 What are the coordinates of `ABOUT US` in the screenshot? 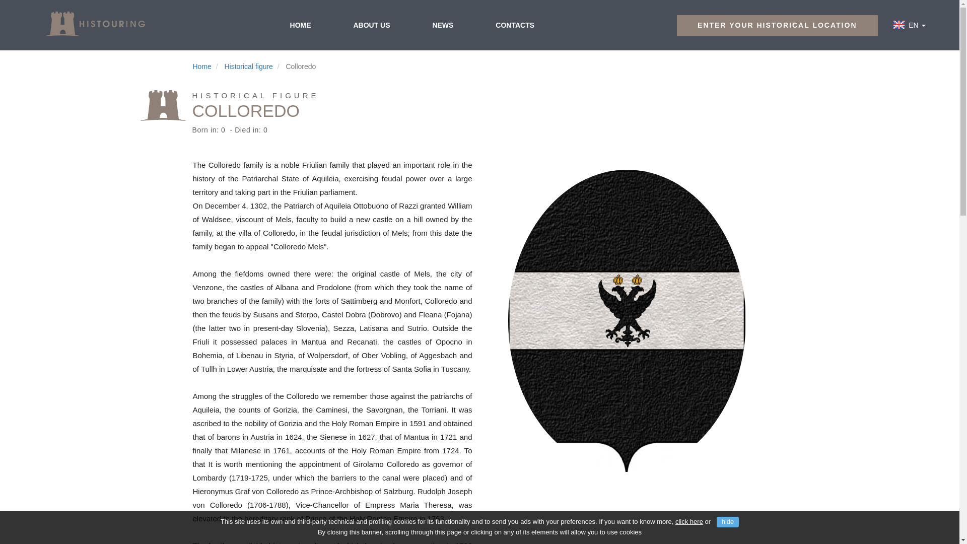 It's located at (371, 25).